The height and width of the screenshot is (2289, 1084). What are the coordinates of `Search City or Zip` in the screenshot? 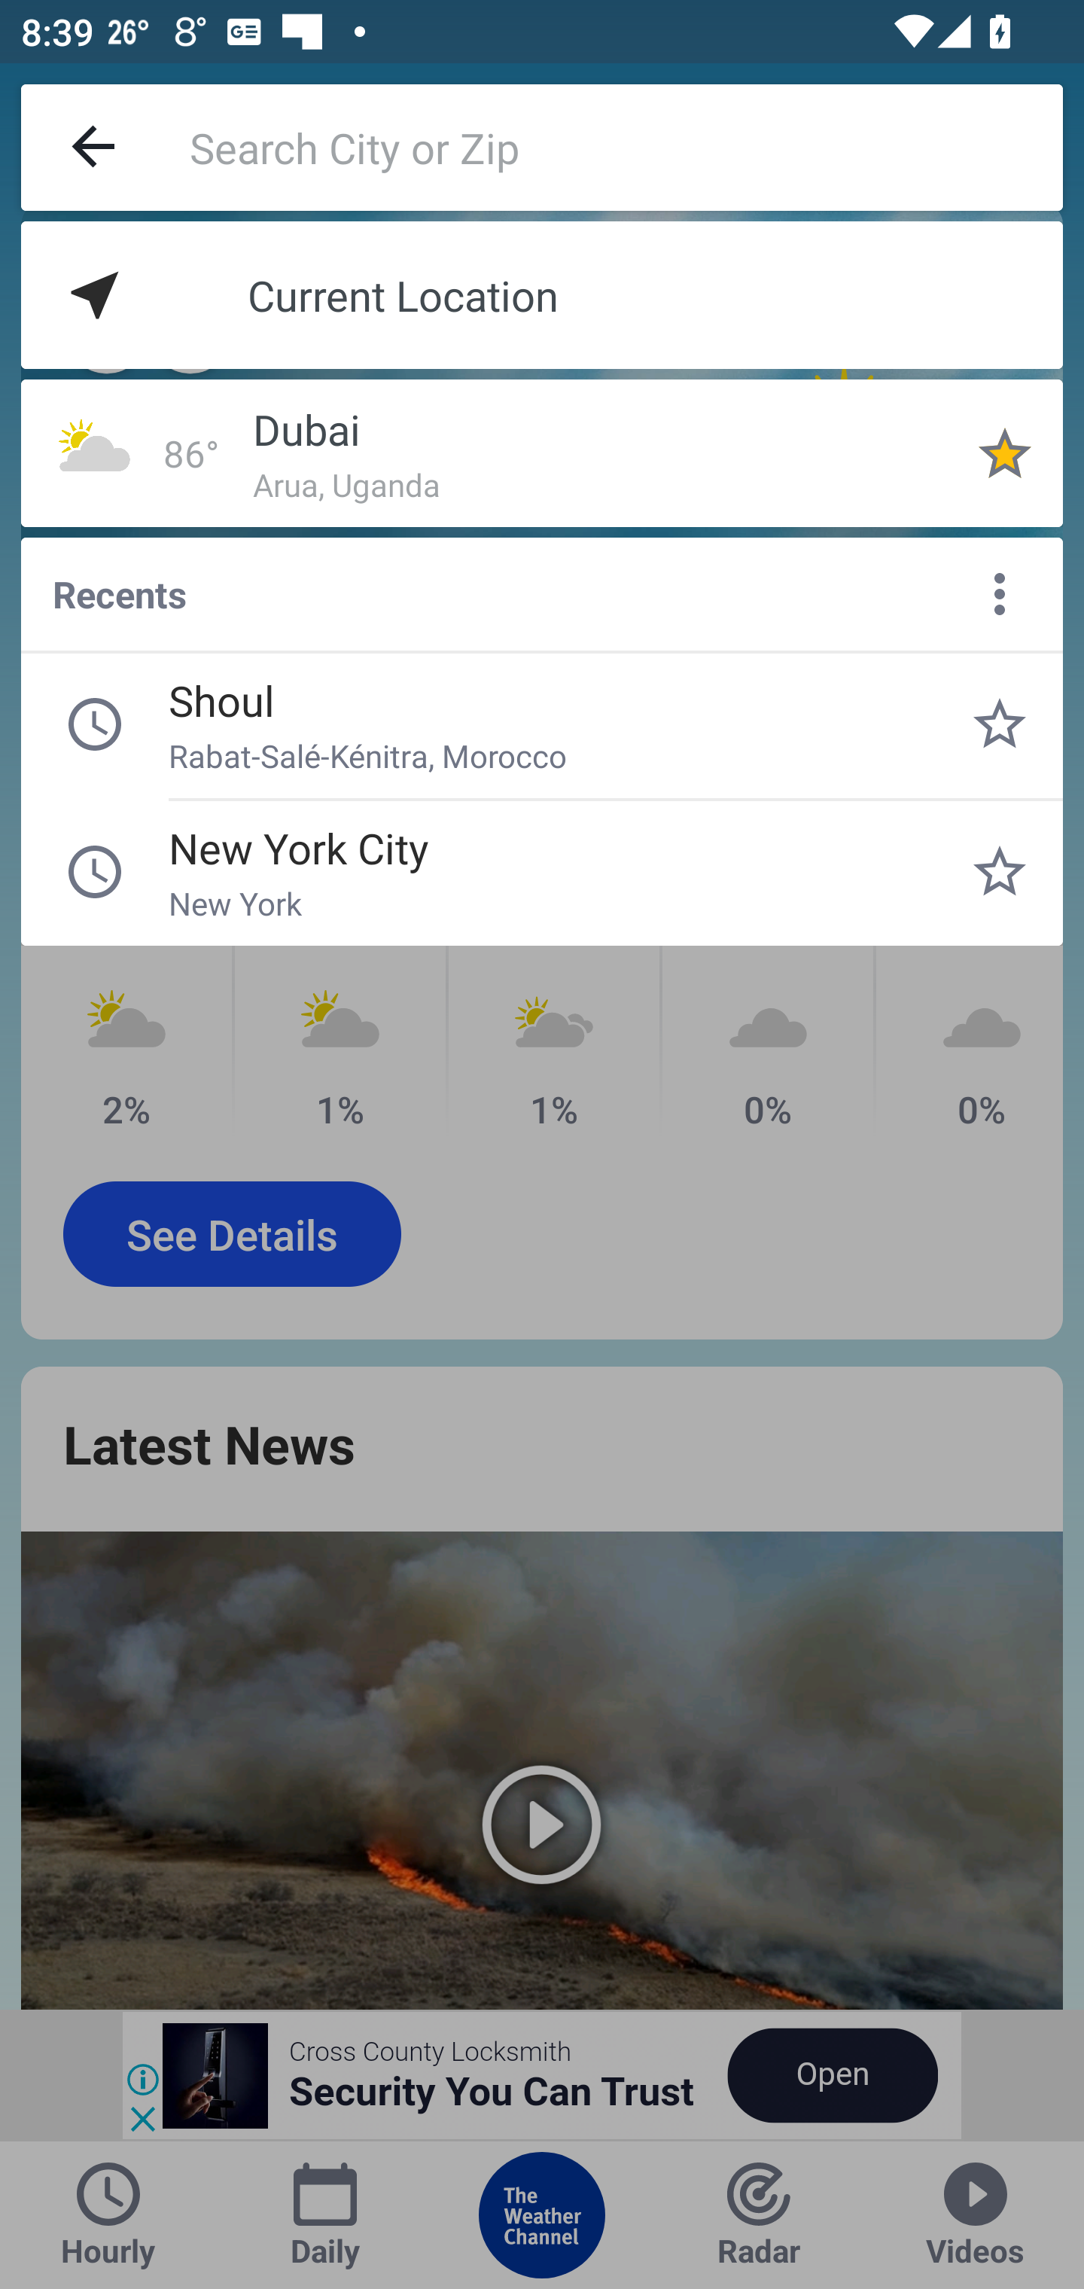 It's located at (626, 148).